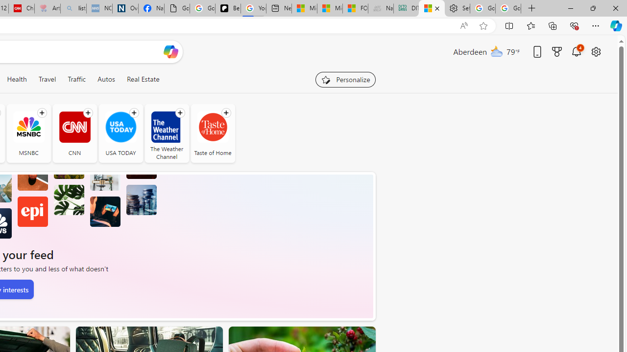 Image resolution: width=627 pixels, height=352 pixels. What do you see at coordinates (176, 9) in the screenshot?
I see `Google Analytics Opt-out Browser Add-on Download Page` at bounding box center [176, 9].